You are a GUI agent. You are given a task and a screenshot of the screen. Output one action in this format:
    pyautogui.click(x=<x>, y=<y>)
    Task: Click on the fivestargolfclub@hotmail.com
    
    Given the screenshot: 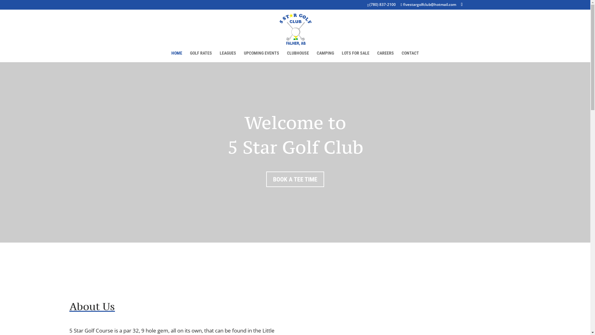 What is the action you would take?
    pyautogui.click(x=428, y=4)
    